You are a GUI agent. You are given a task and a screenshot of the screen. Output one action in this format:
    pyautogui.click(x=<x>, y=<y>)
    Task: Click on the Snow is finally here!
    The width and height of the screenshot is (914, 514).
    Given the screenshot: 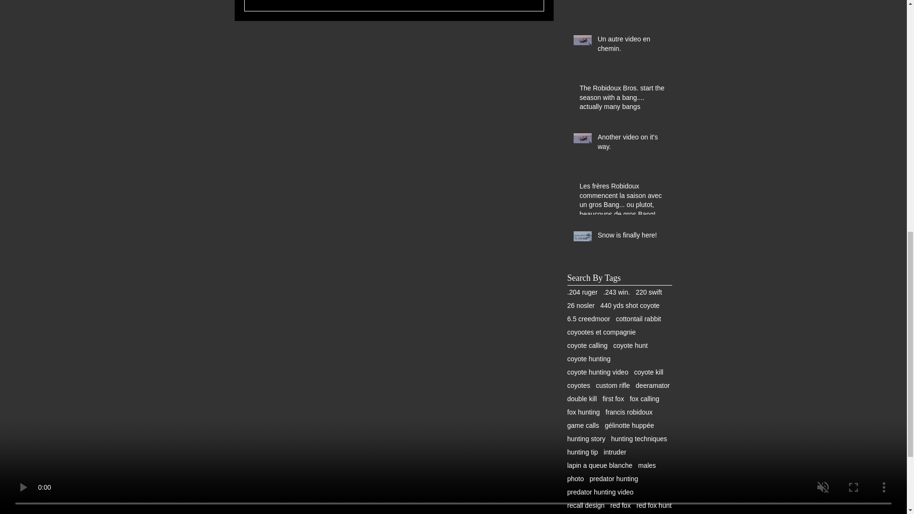 What is the action you would take?
    pyautogui.click(x=632, y=237)
    